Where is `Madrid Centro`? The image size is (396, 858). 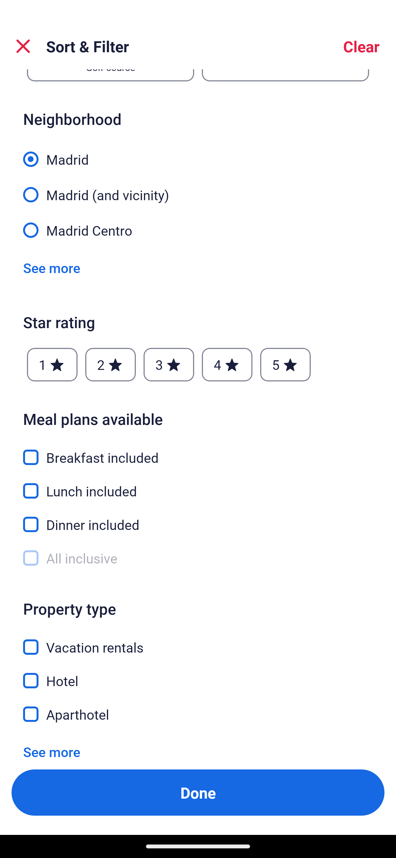
Madrid Centro is located at coordinates (198, 230).